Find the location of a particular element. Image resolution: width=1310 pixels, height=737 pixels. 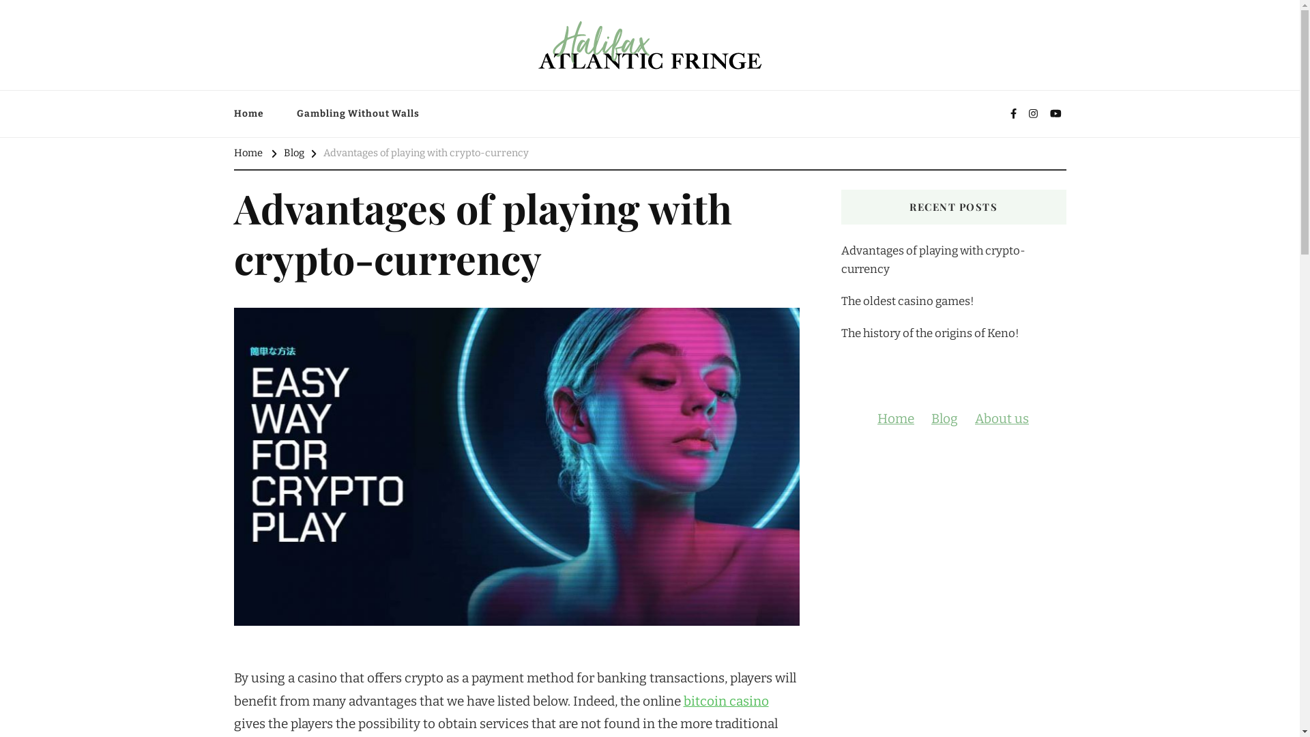

Home is located at coordinates (896, 419).